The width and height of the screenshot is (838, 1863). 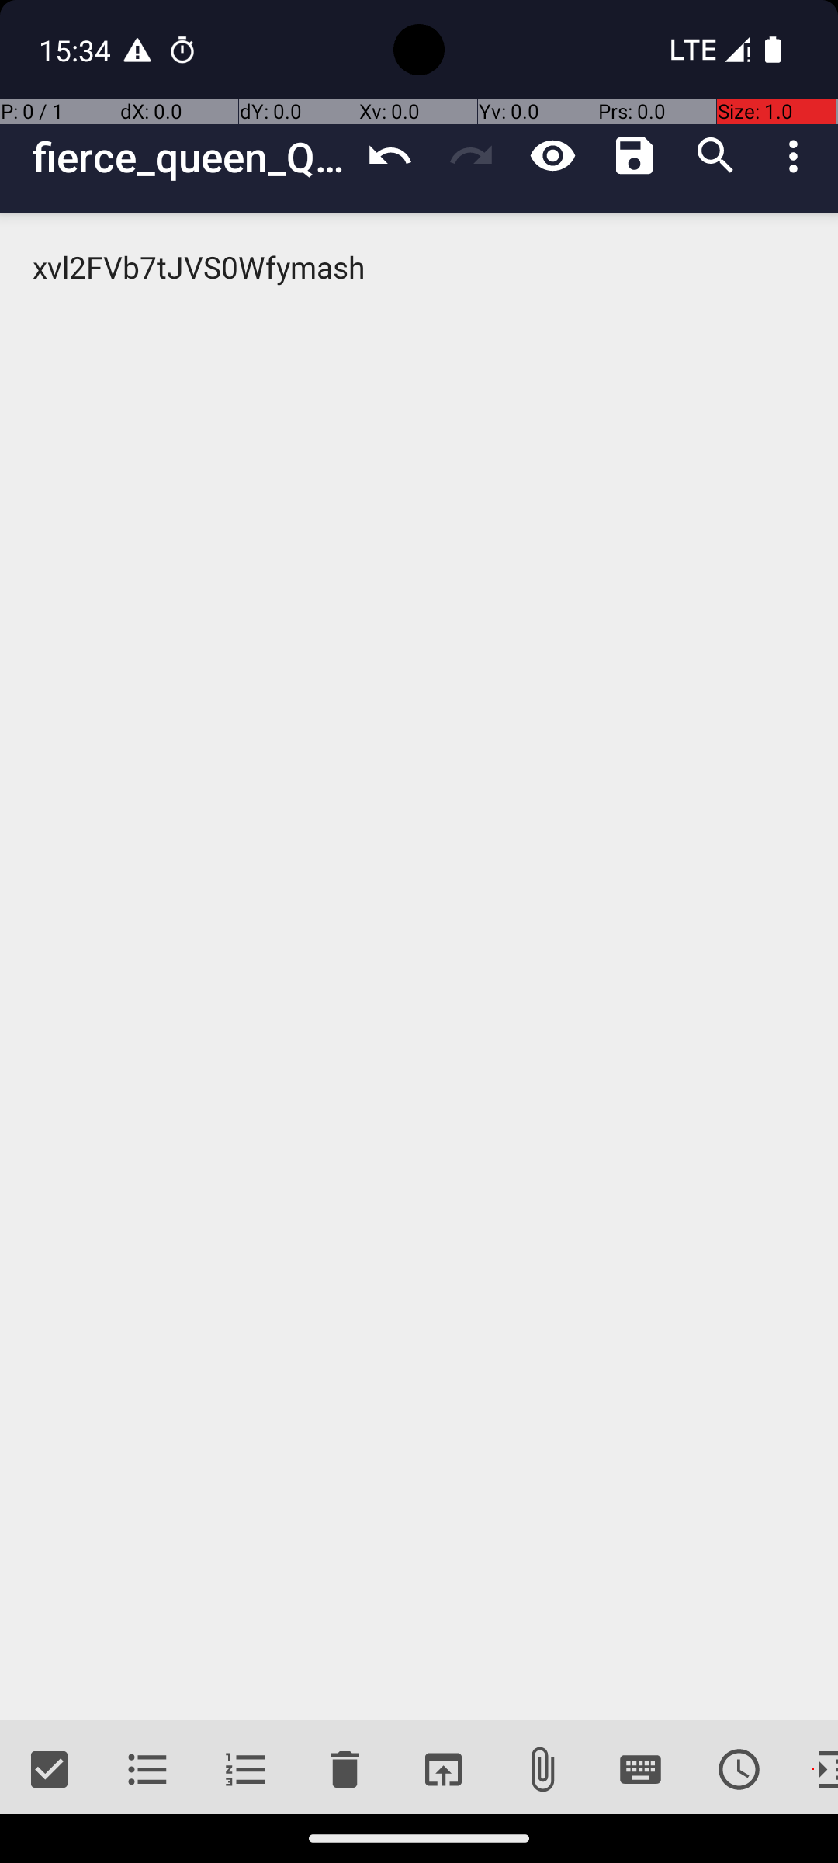 What do you see at coordinates (247, 1770) in the screenshot?
I see `Ordered list` at bounding box center [247, 1770].